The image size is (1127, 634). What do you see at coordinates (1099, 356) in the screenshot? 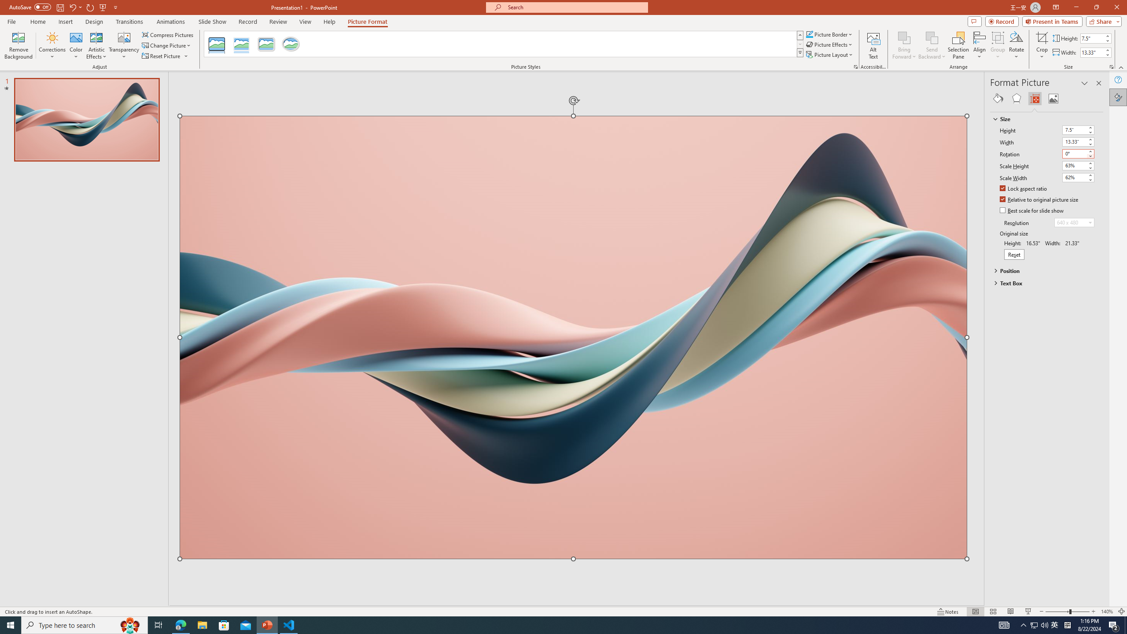
I see `Class: NetUIScrollBar` at bounding box center [1099, 356].